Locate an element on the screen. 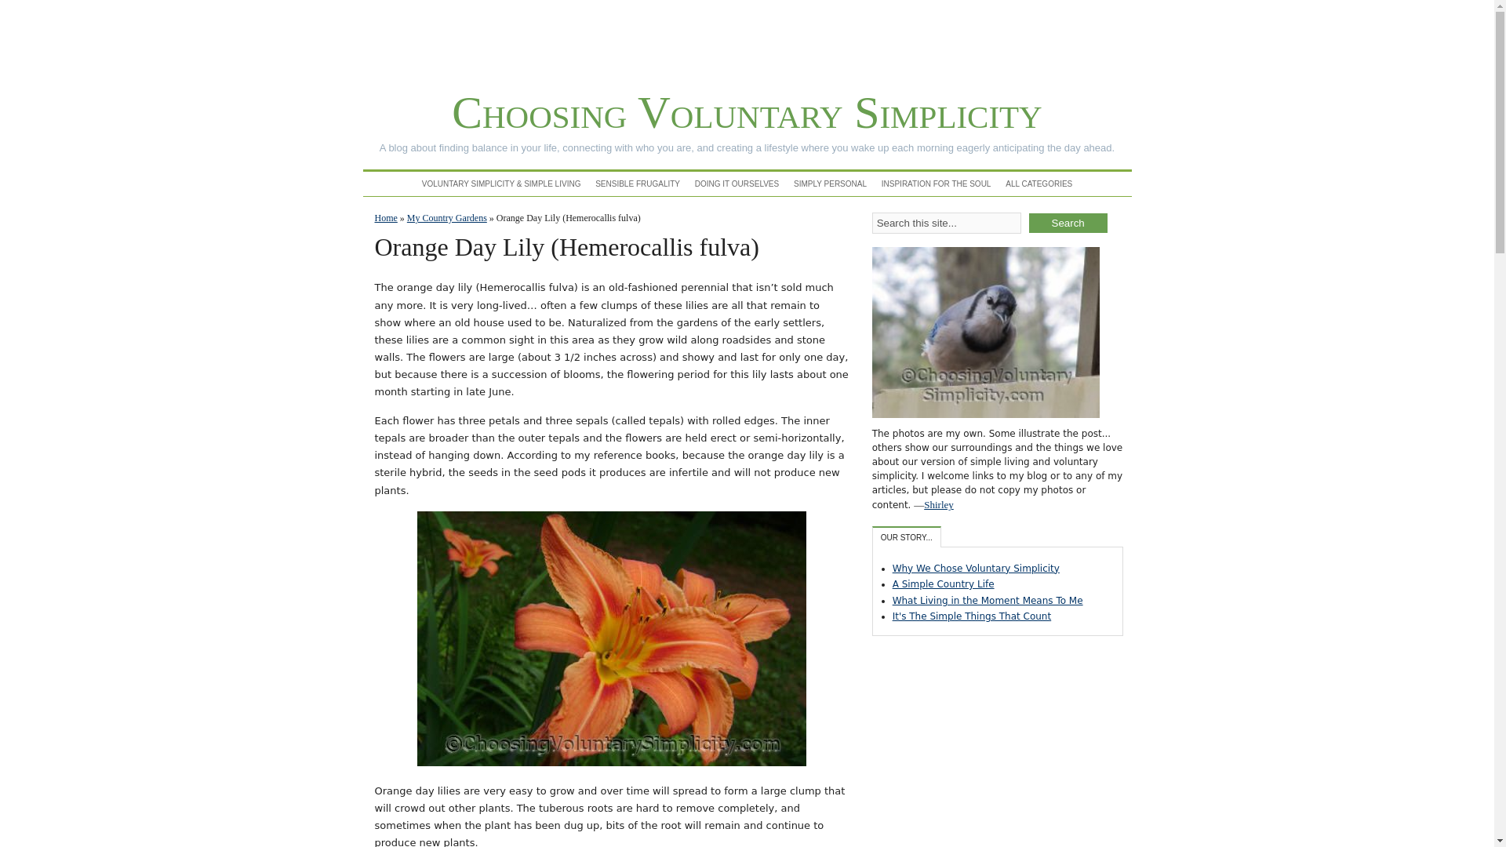 Image resolution: width=1506 pixels, height=847 pixels. INSPIRATION FOR THE SOUL is located at coordinates (936, 184).